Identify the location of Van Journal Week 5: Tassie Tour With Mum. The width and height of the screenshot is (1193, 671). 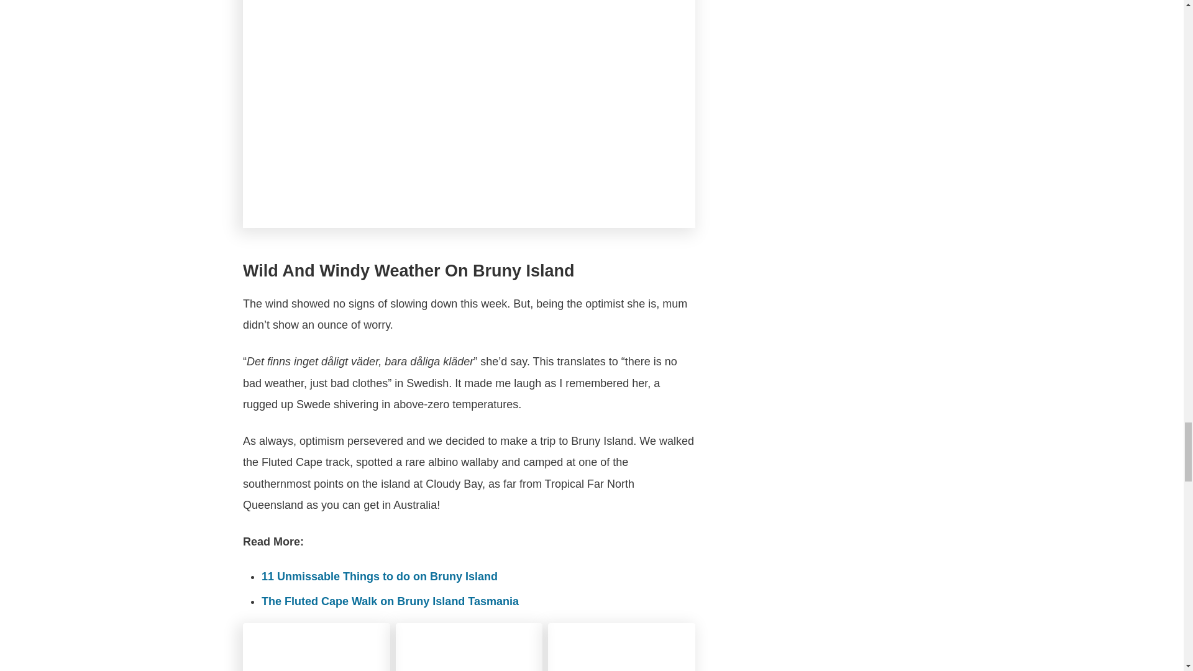
(316, 647).